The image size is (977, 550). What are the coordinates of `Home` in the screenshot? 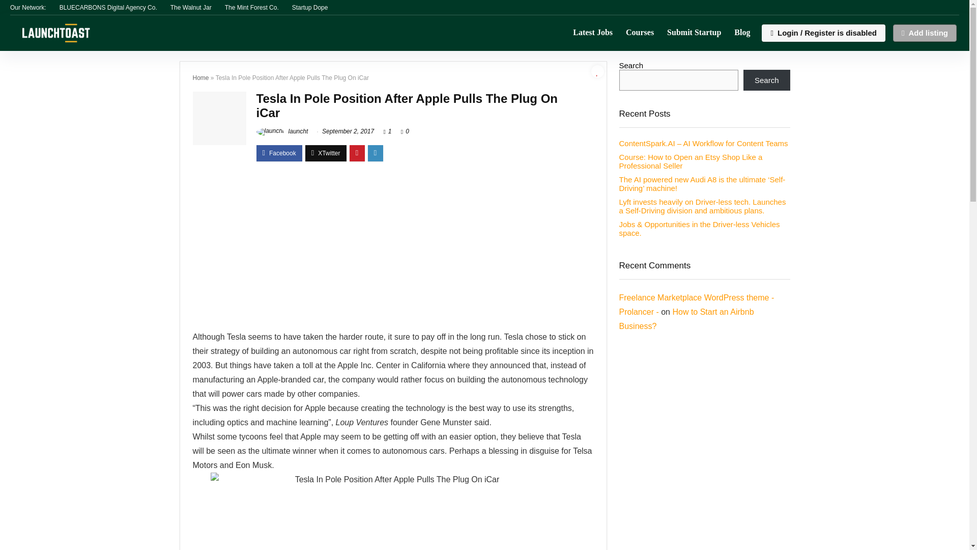 It's located at (200, 77).